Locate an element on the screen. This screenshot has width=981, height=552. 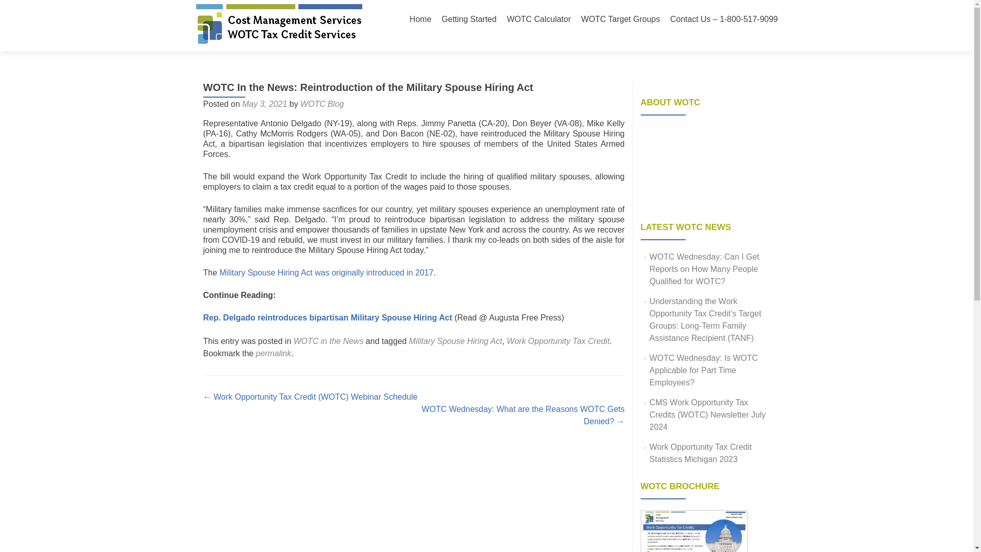
WOTC in the News is located at coordinates (328, 341).